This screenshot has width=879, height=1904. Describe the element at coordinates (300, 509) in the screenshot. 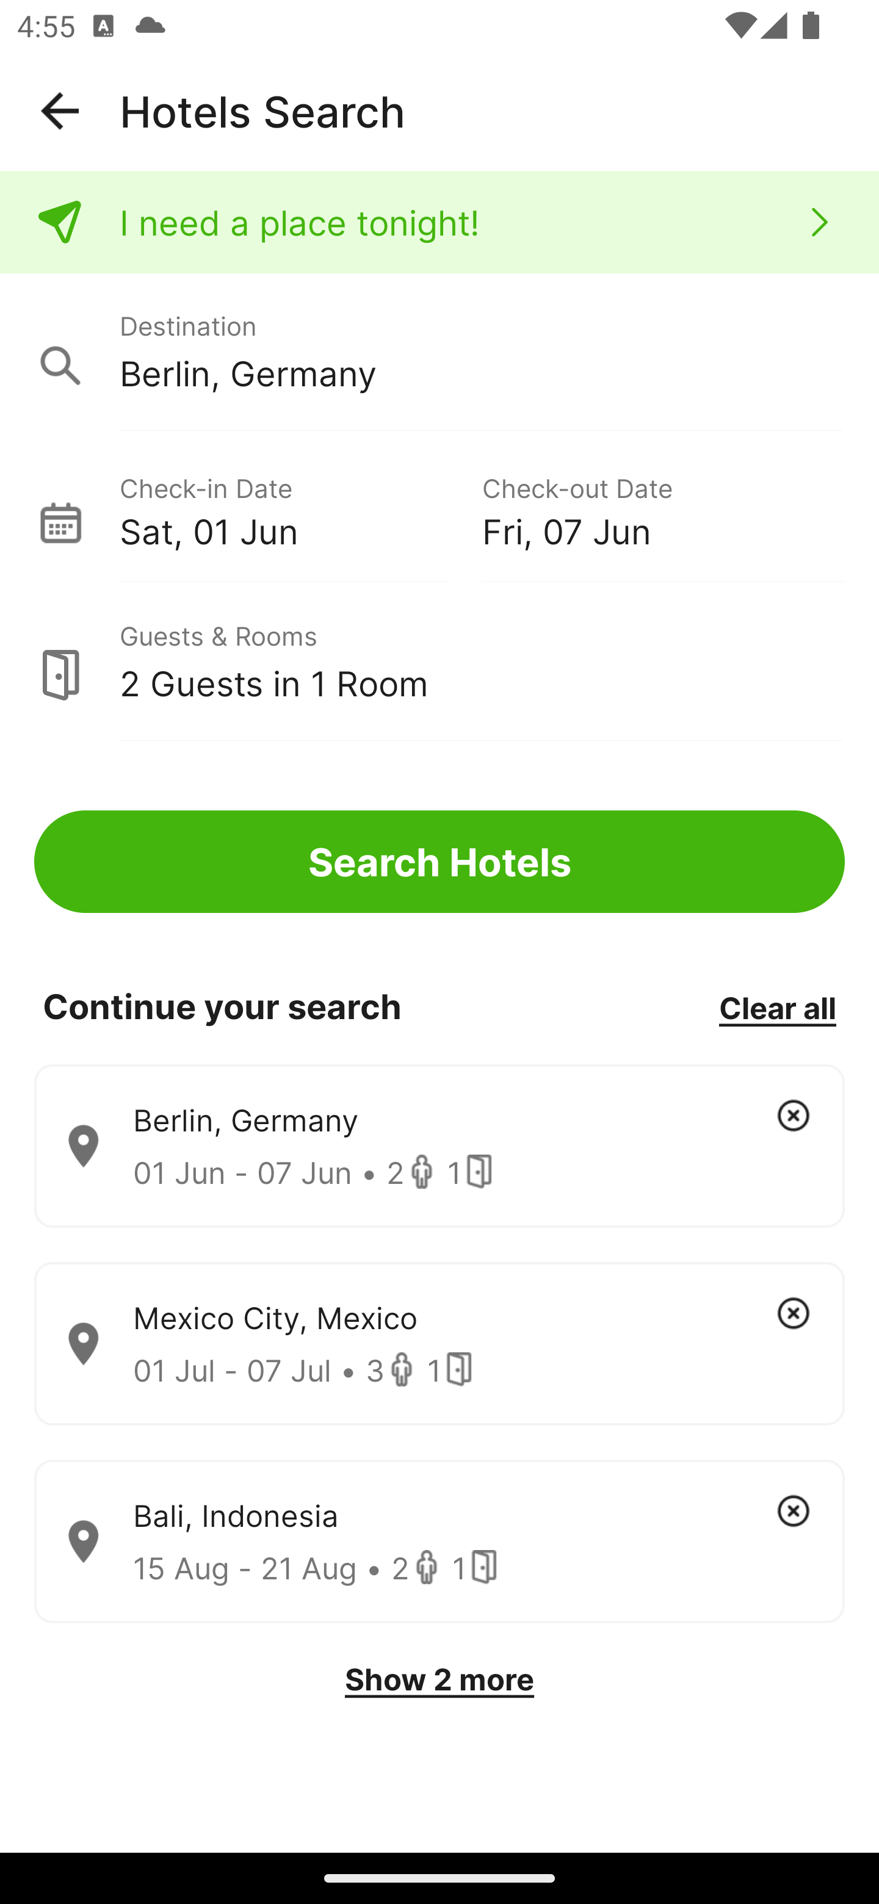

I see `Check-in Date Sat, 01 Jun` at that location.